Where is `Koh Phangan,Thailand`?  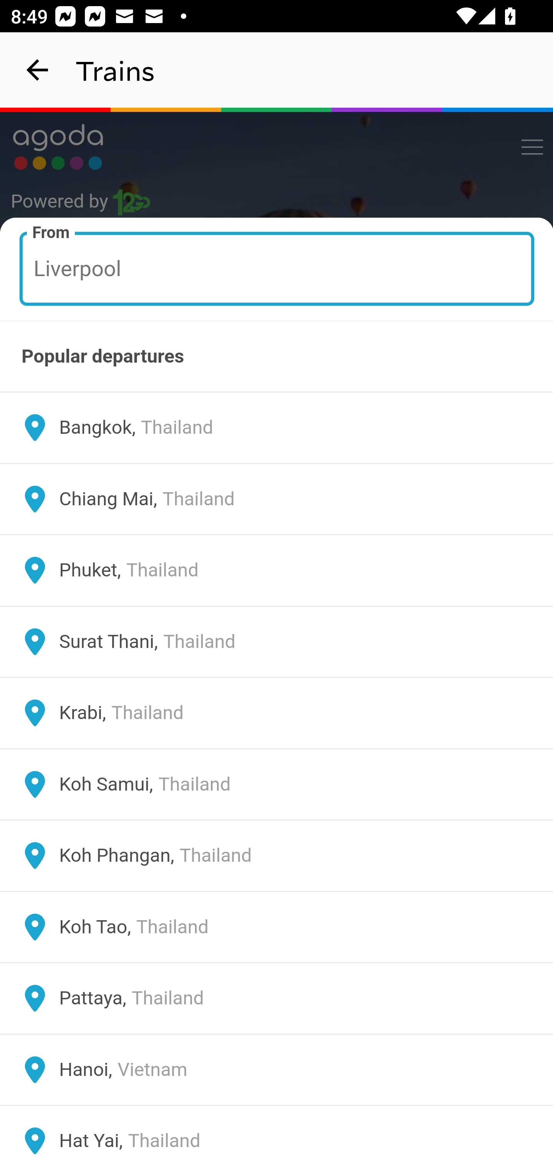
Koh Phangan,Thailand is located at coordinates (276, 856).